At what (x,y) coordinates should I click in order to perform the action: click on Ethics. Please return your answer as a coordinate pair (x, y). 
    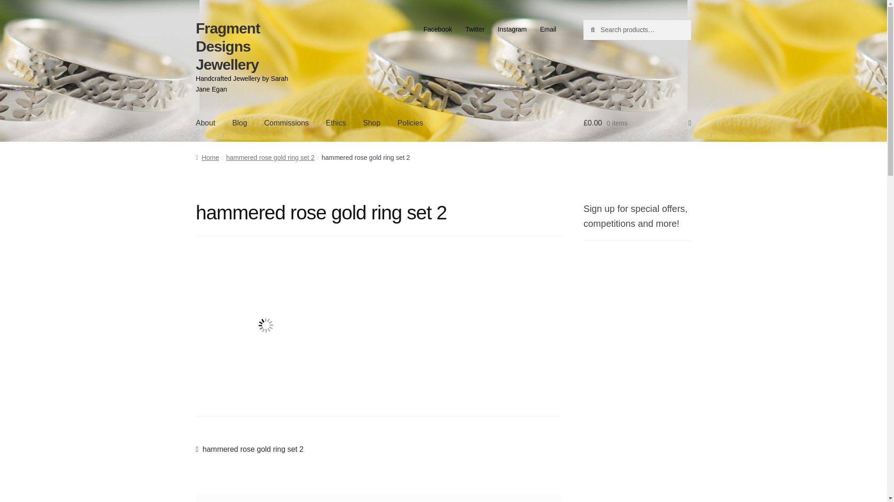
    Looking at the image, I should click on (637, 123).